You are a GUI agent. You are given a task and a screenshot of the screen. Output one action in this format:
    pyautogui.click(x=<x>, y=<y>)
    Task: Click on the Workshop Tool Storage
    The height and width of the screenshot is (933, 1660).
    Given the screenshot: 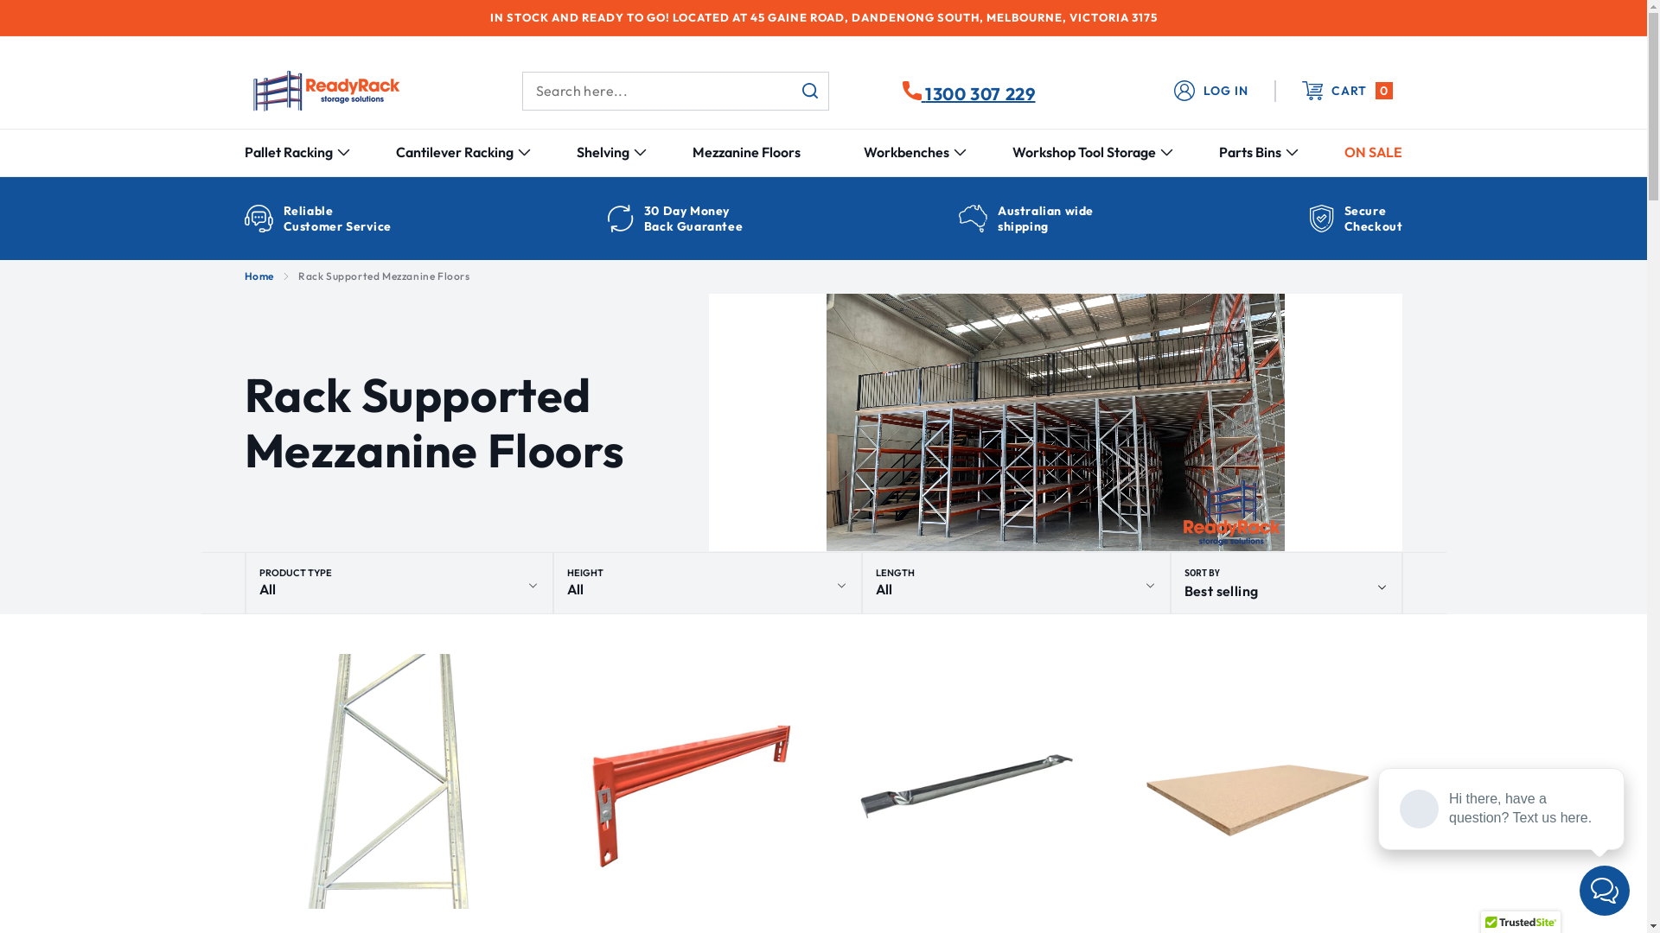 What is the action you would take?
    pyautogui.click(x=1084, y=152)
    